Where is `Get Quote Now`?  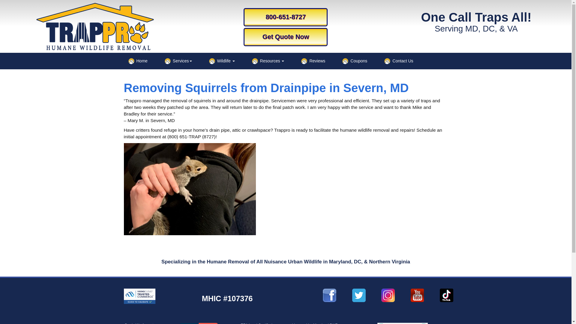 Get Quote Now is located at coordinates (286, 37).